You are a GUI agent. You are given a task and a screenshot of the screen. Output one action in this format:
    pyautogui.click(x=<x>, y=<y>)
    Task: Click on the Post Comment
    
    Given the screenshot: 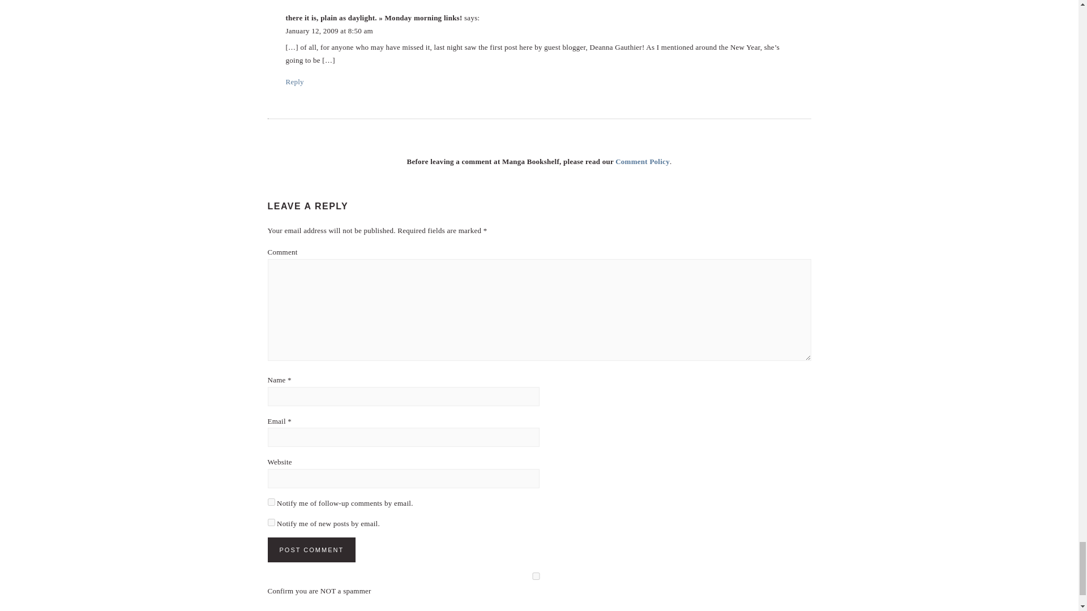 What is the action you would take?
    pyautogui.click(x=311, y=550)
    